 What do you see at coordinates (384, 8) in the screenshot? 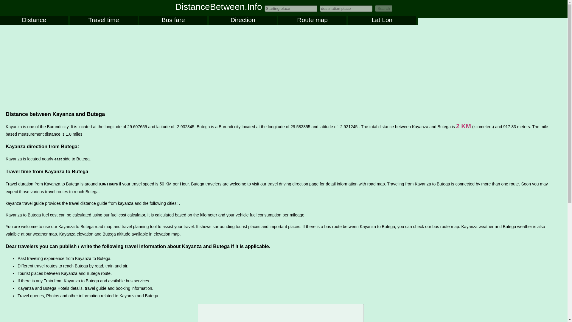
I see `Search` at bounding box center [384, 8].